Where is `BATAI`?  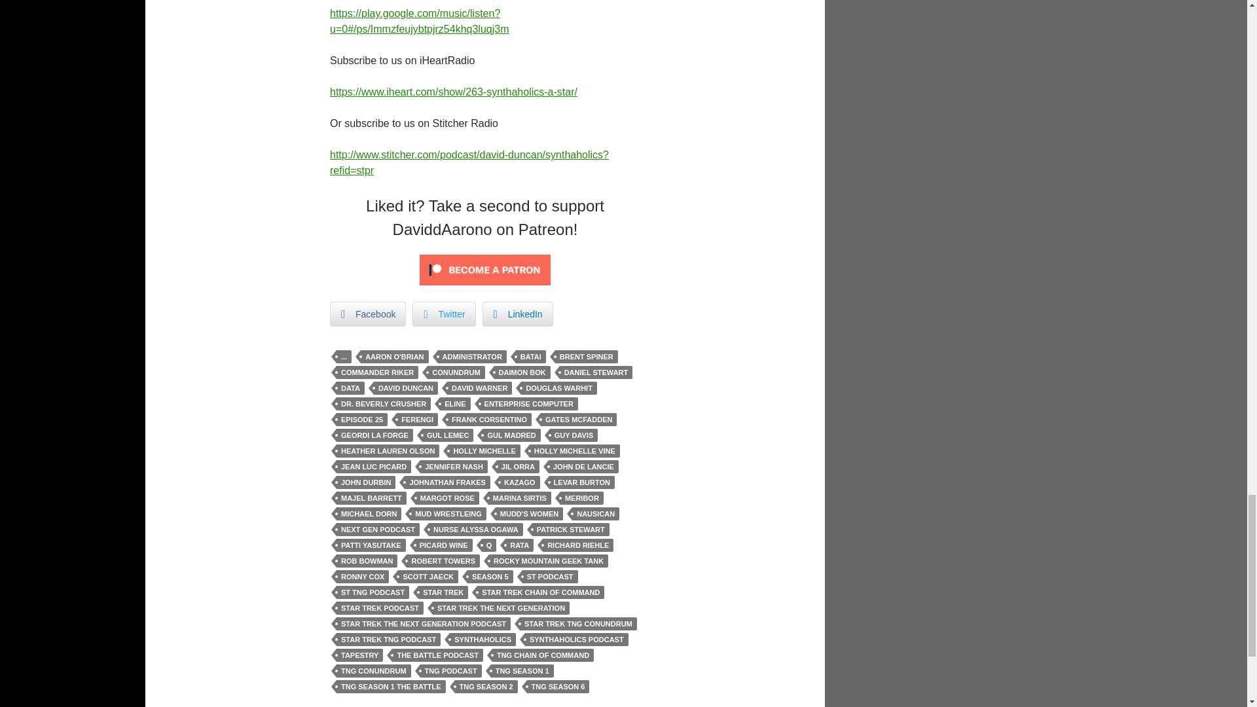 BATAI is located at coordinates (530, 356).